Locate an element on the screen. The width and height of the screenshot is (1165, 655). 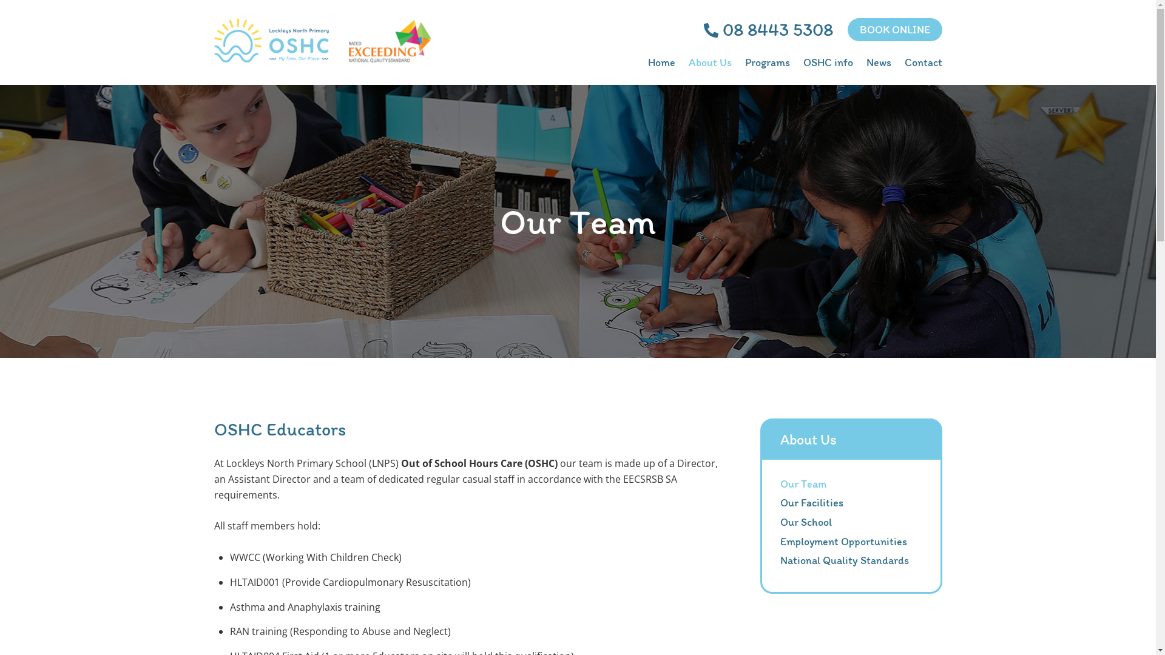
About Us is located at coordinates (710, 63).